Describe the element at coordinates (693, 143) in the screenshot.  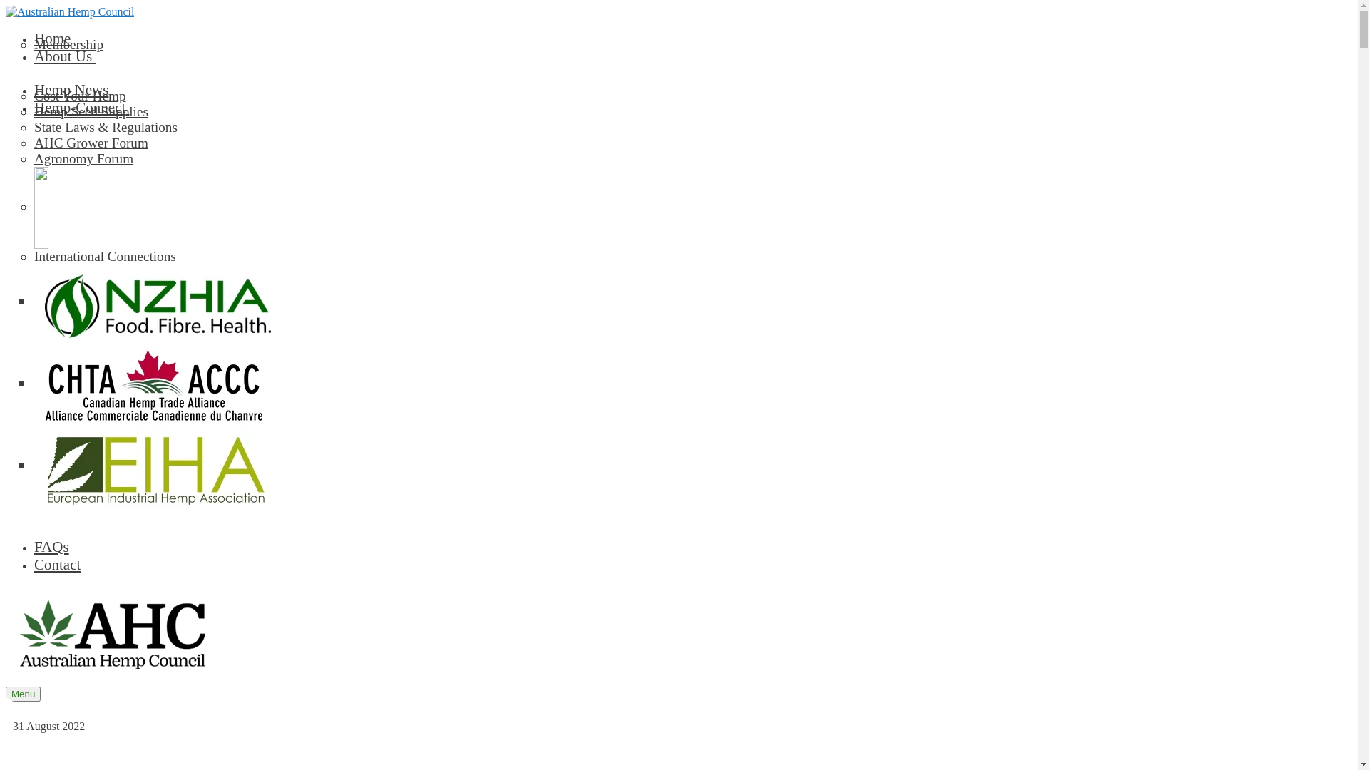
I see `AHC Grower Forum` at that location.